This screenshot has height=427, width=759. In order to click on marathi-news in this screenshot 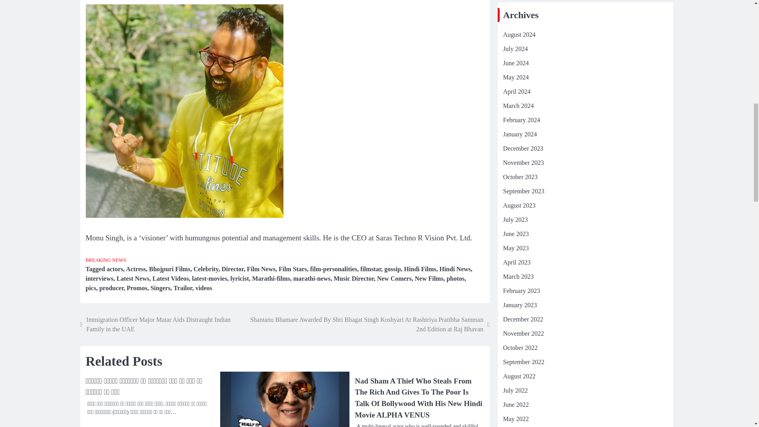, I will do `click(312, 278)`.